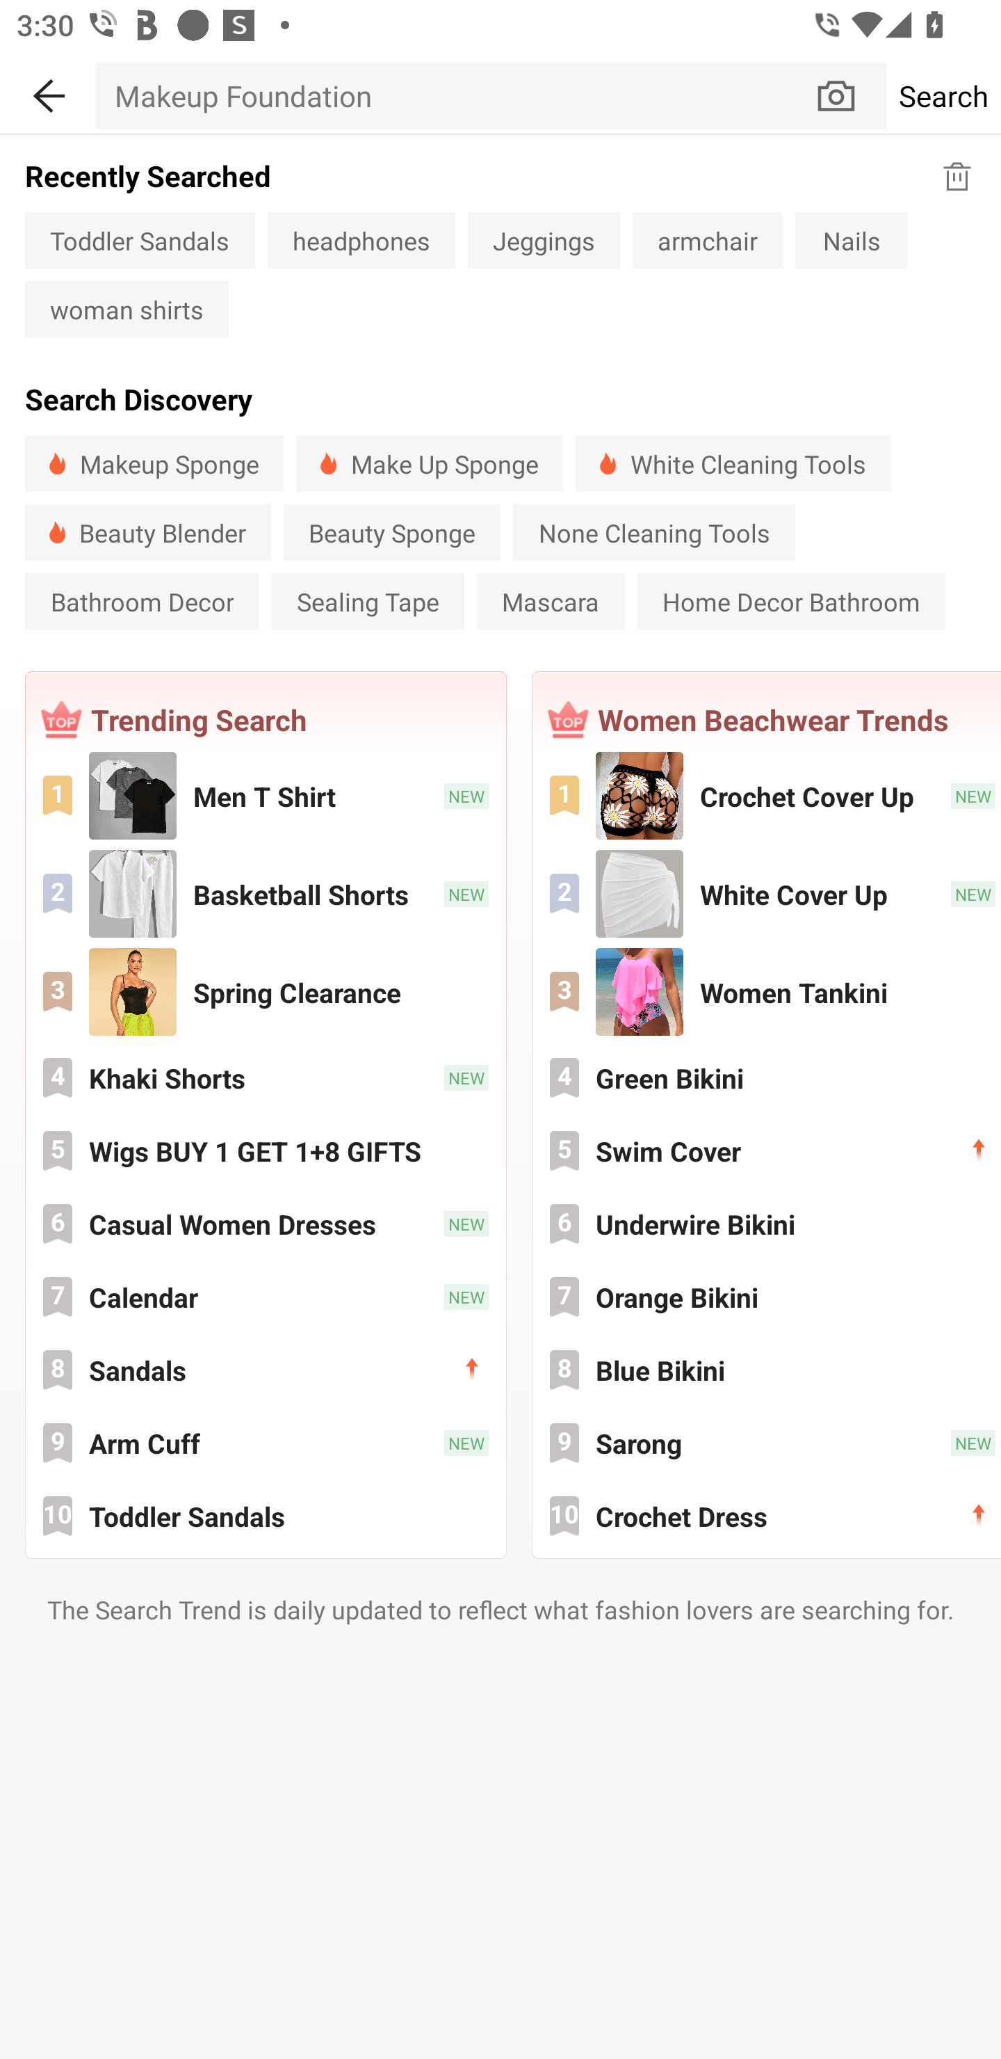 The height and width of the screenshot is (2059, 1001). I want to click on White Cleaning Tools, so click(733, 463).